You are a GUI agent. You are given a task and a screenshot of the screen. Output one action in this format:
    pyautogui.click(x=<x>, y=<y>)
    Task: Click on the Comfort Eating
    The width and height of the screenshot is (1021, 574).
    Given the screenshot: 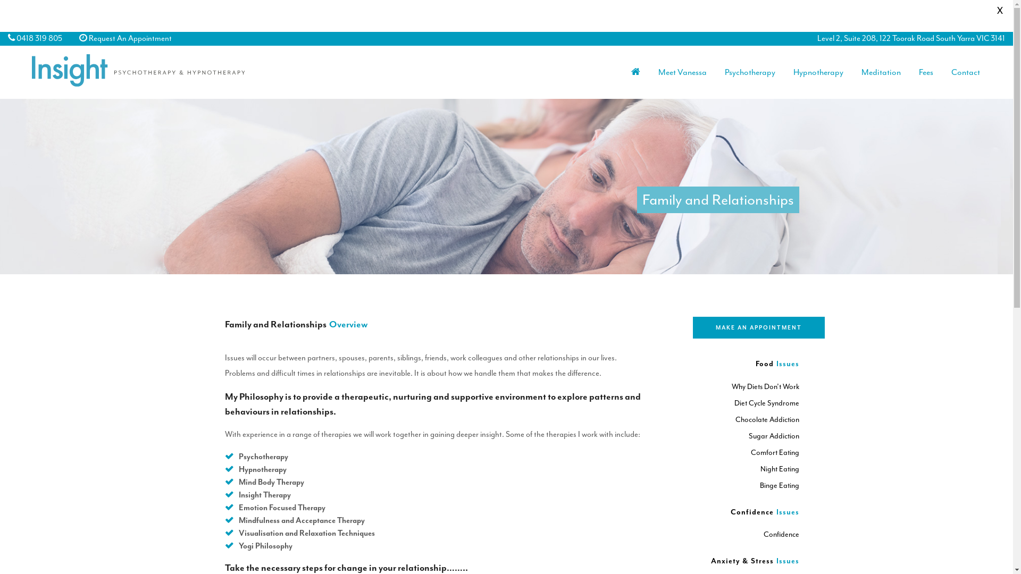 What is the action you would take?
    pyautogui.click(x=775, y=453)
    